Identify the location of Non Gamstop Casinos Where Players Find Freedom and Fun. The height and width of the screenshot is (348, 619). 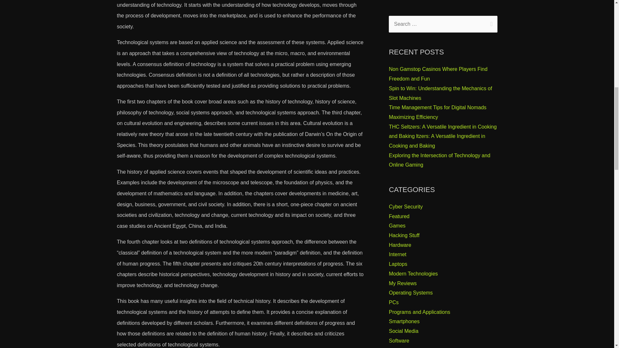
(438, 74).